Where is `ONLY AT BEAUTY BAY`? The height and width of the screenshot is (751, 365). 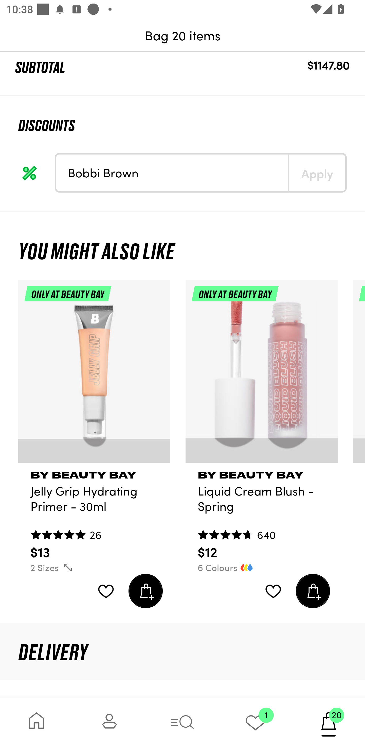
ONLY AT BEAUTY BAY is located at coordinates (94, 375).